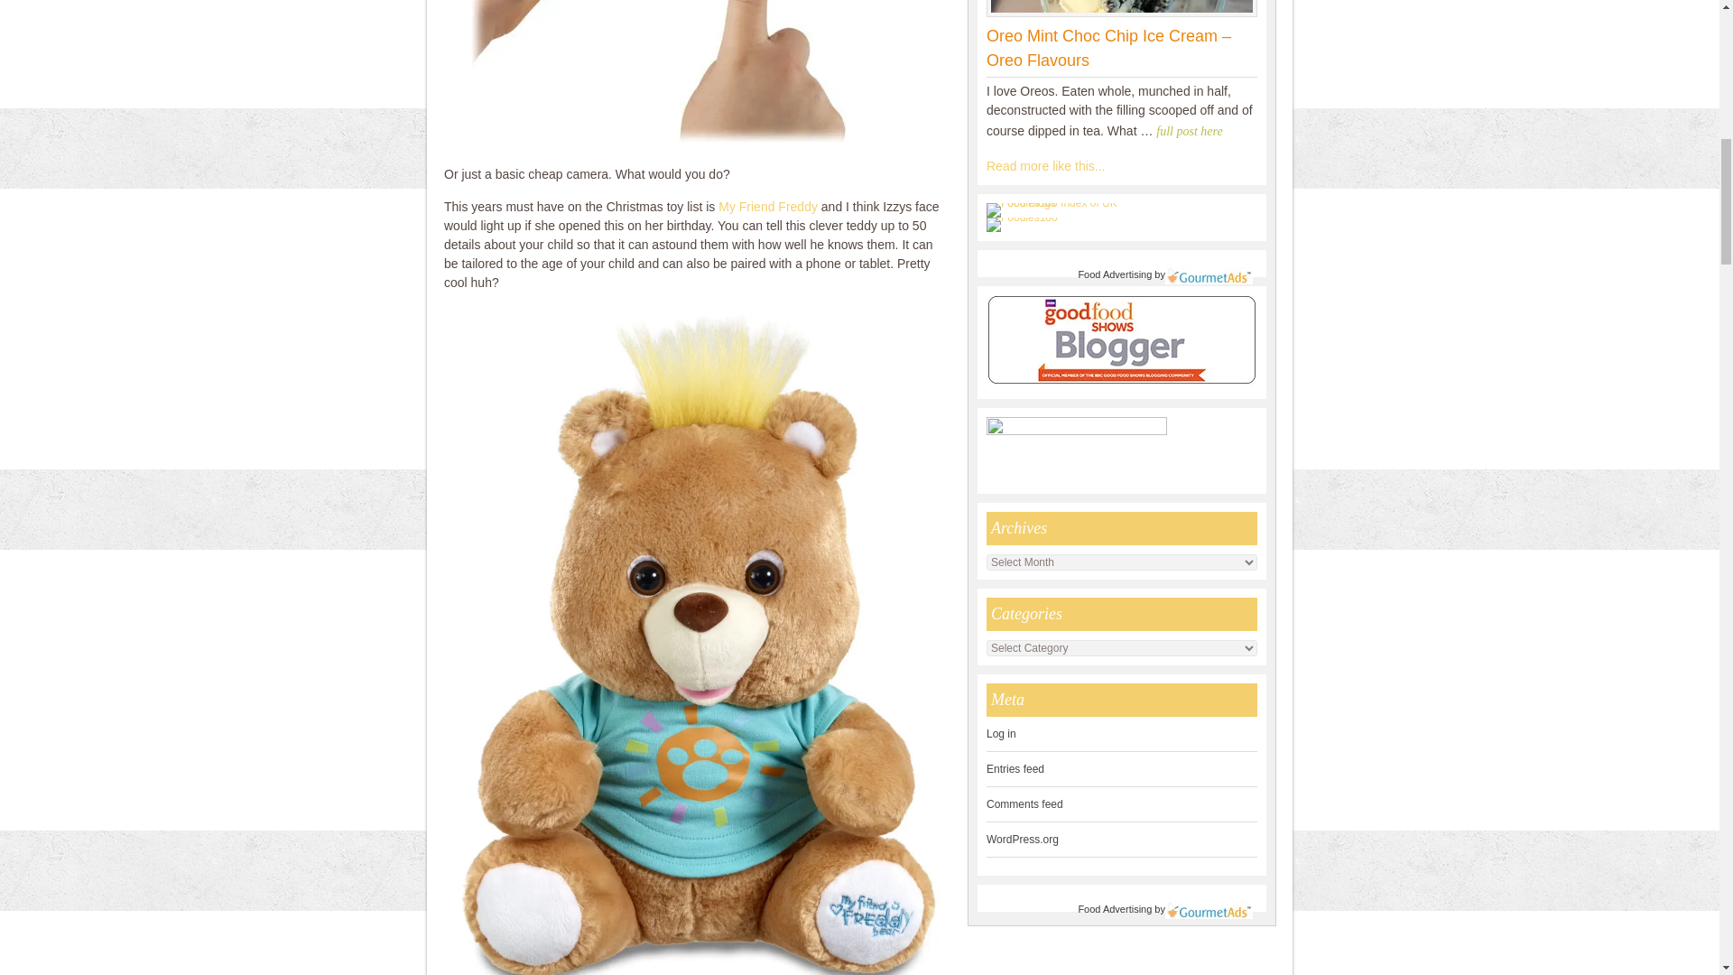 The width and height of the screenshot is (1733, 975). I want to click on Food Advertising, so click(1115, 909).